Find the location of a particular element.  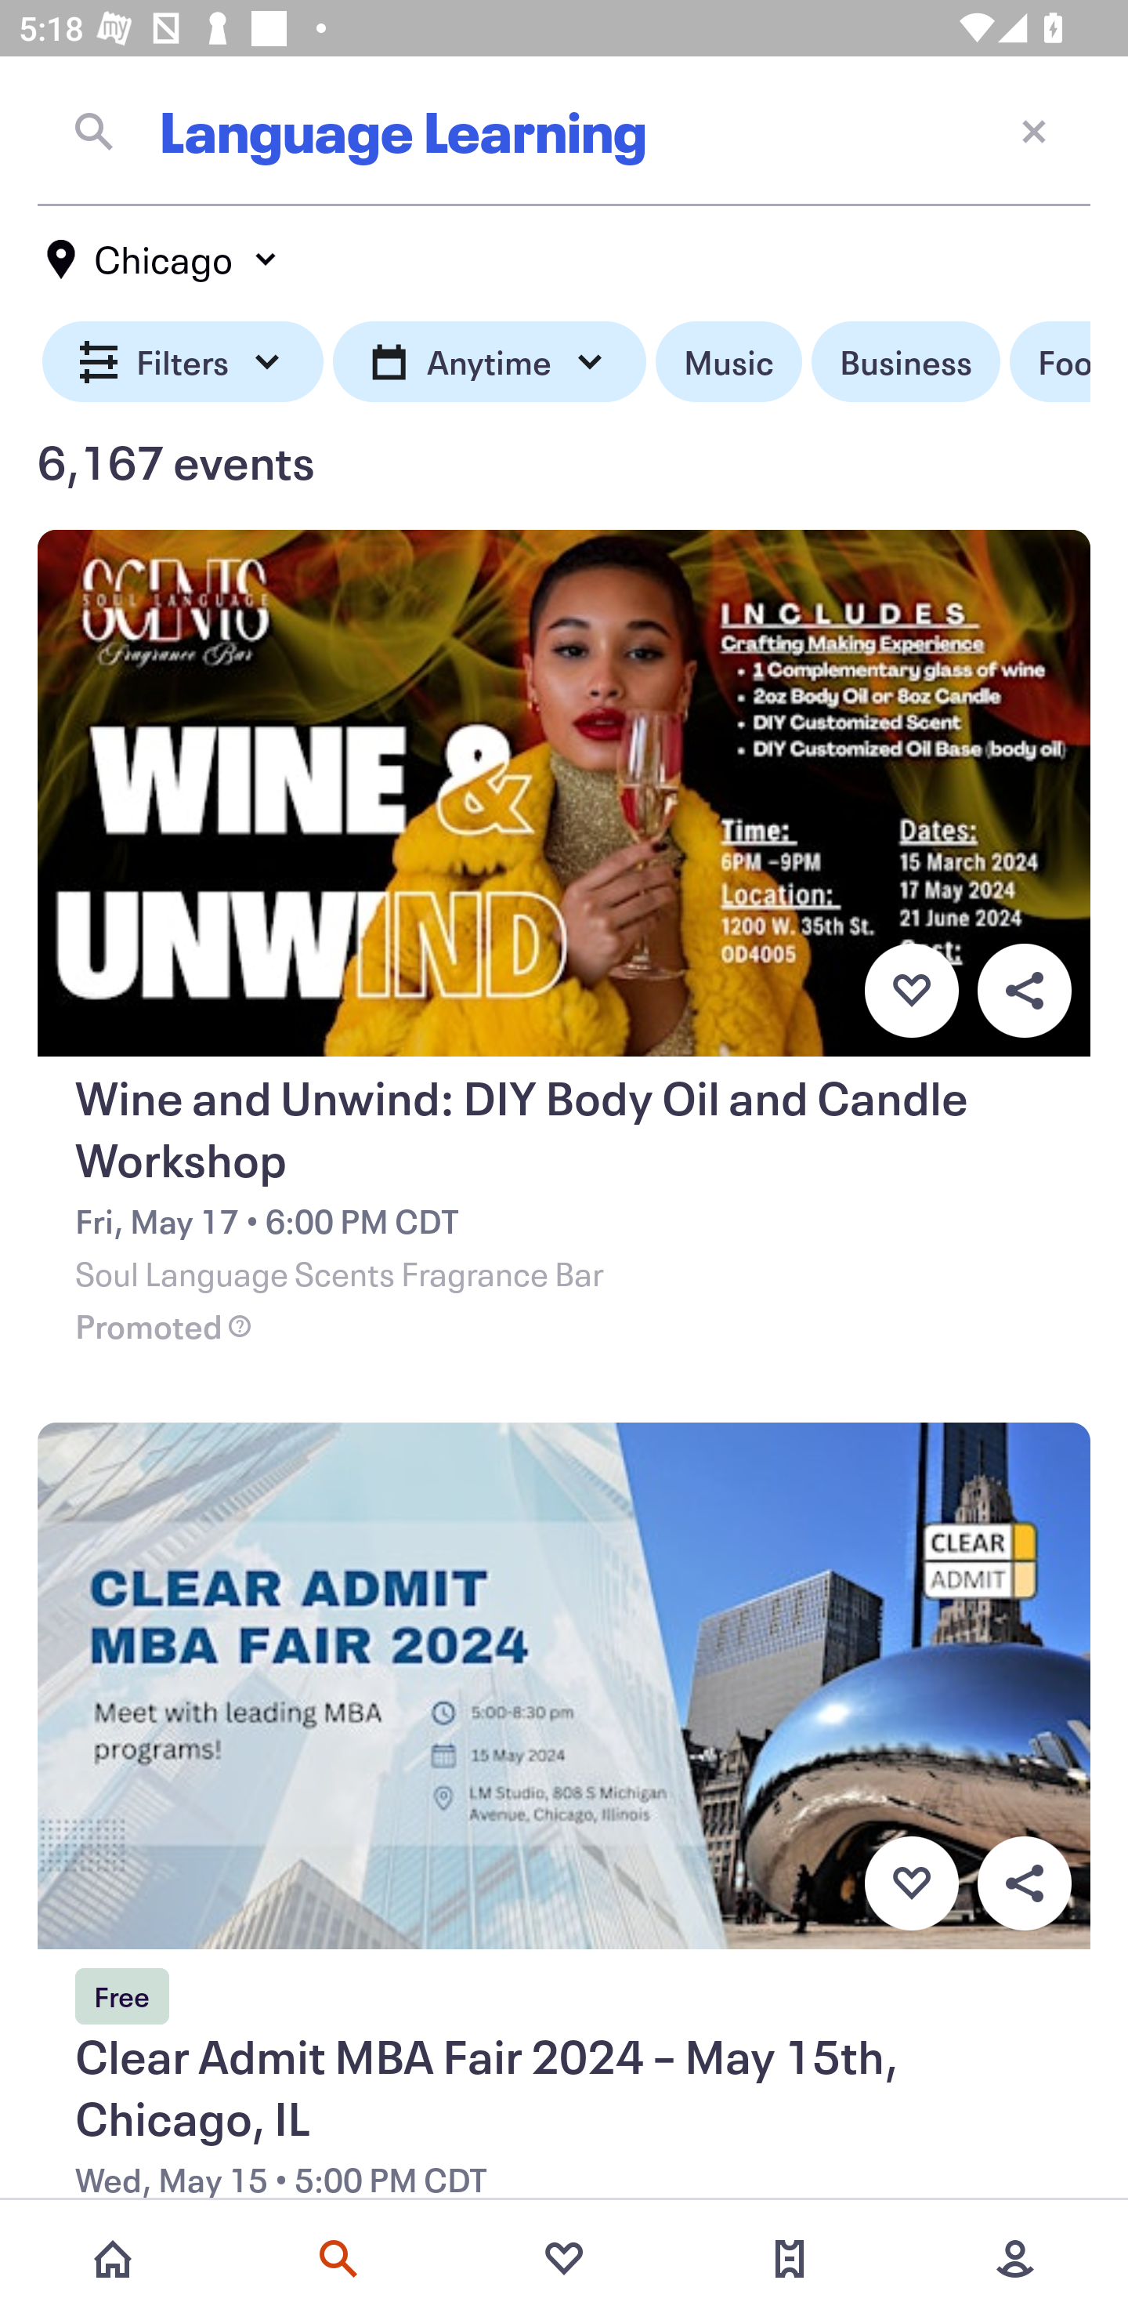

Chicago is located at coordinates (163, 259).